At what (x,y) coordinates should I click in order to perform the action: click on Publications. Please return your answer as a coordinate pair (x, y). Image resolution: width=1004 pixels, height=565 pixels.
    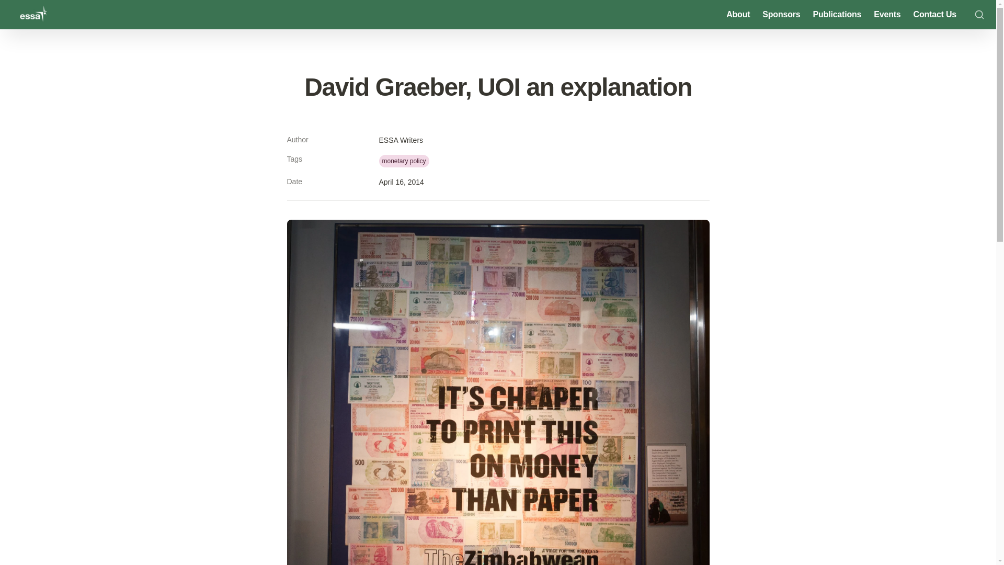
    Looking at the image, I should click on (838, 15).